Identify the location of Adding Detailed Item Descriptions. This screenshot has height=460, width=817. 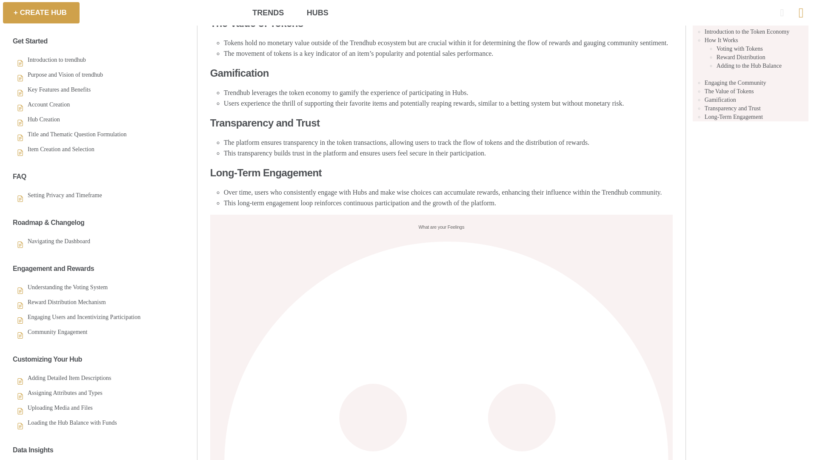
(69, 63).